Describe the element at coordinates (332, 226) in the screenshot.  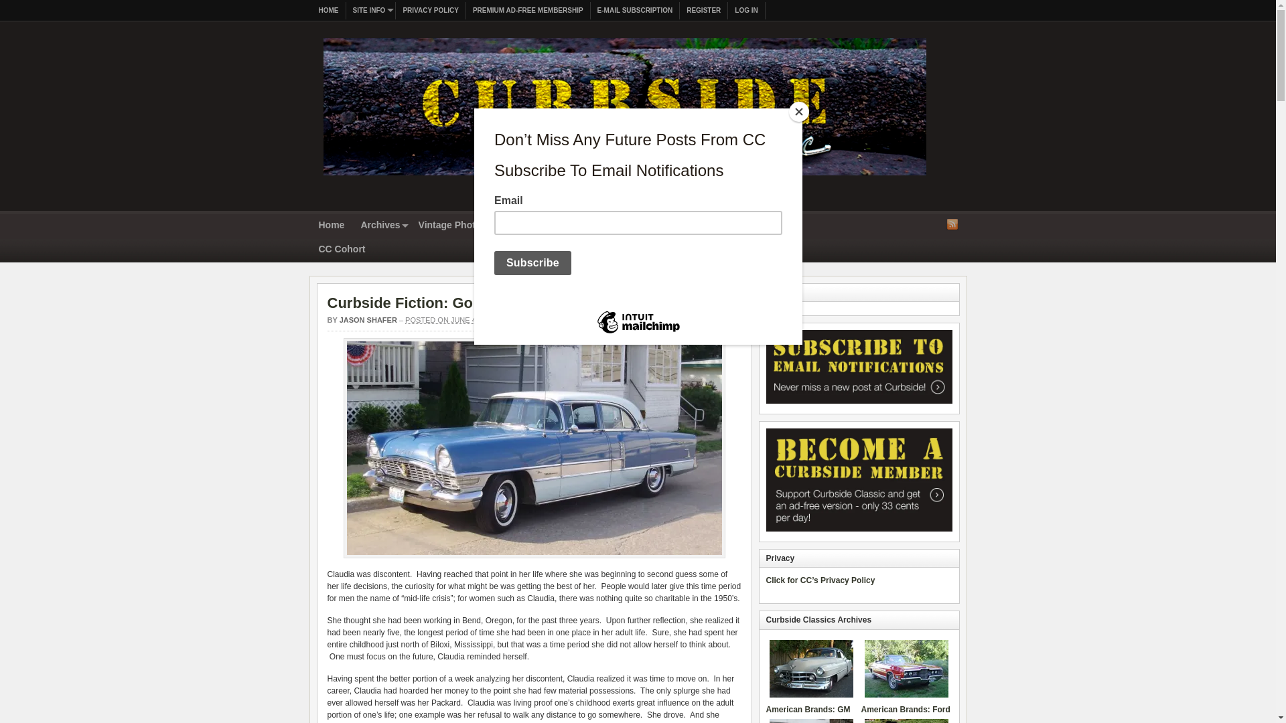
I see `Home` at that location.